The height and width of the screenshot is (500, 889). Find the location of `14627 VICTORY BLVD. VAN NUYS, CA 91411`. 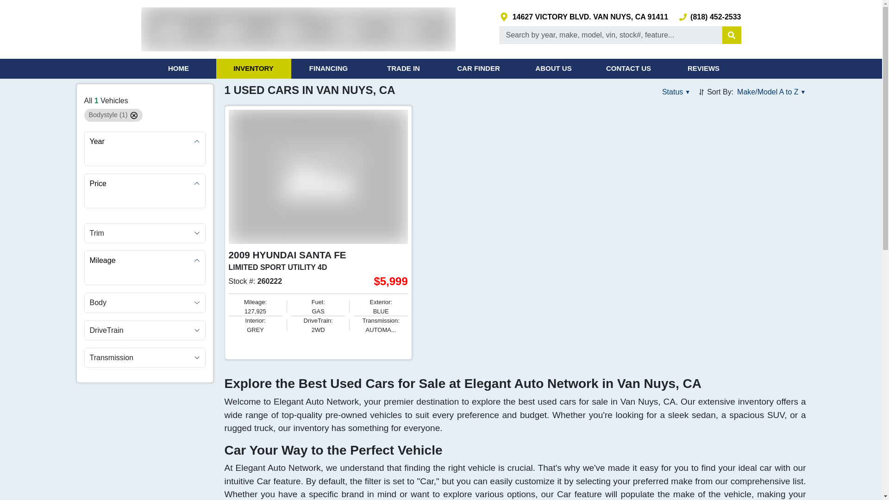

14627 VICTORY BLVD. VAN NUYS, CA 91411 is located at coordinates (584, 16).